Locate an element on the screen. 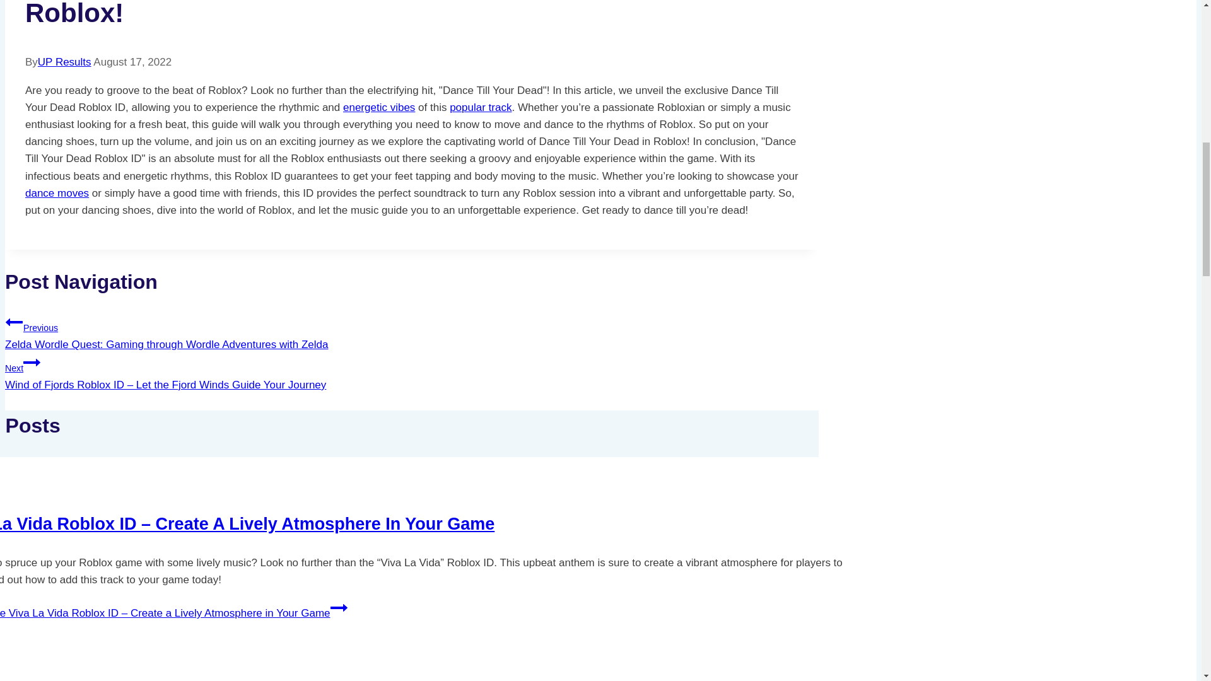  Continue is located at coordinates (339, 608).